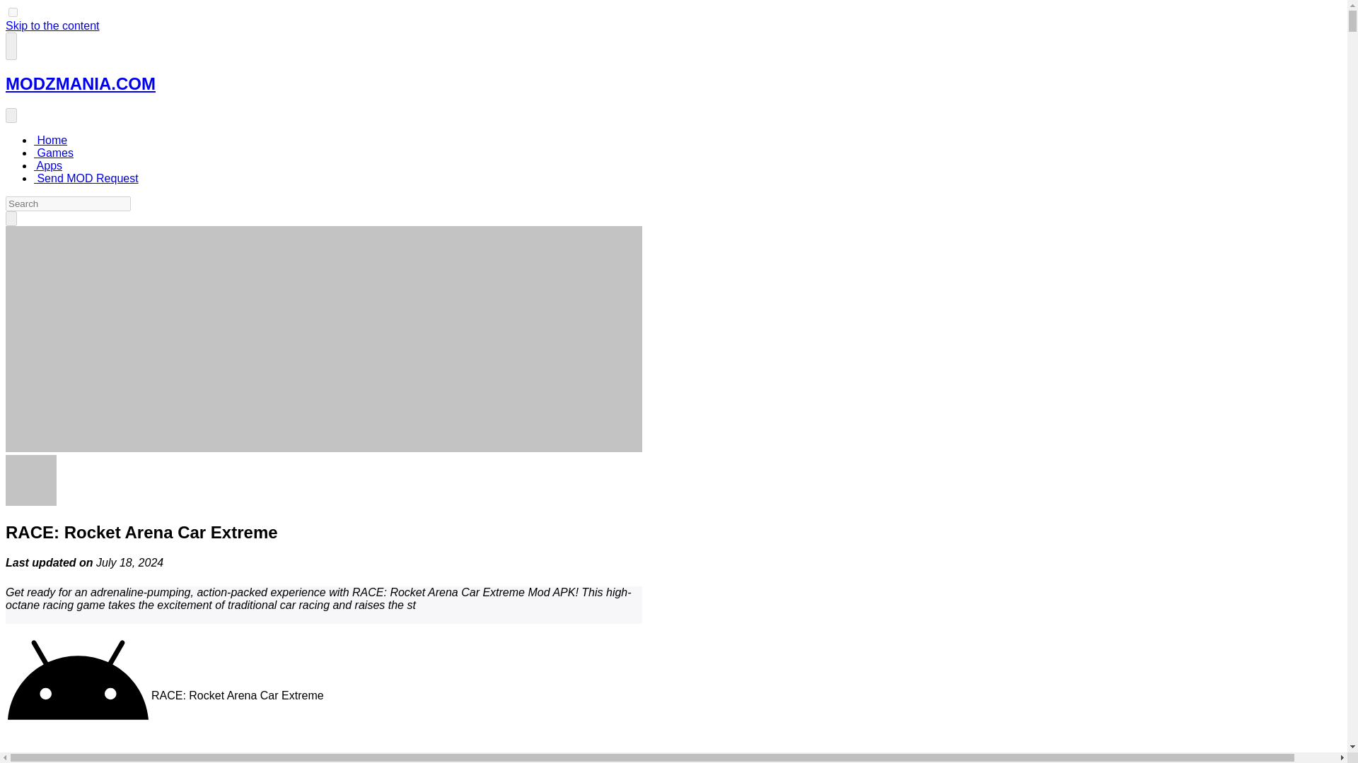  What do you see at coordinates (81, 83) in the screenshot?
I see `MODZMANIA.COM` at bounding box center [81, 83].